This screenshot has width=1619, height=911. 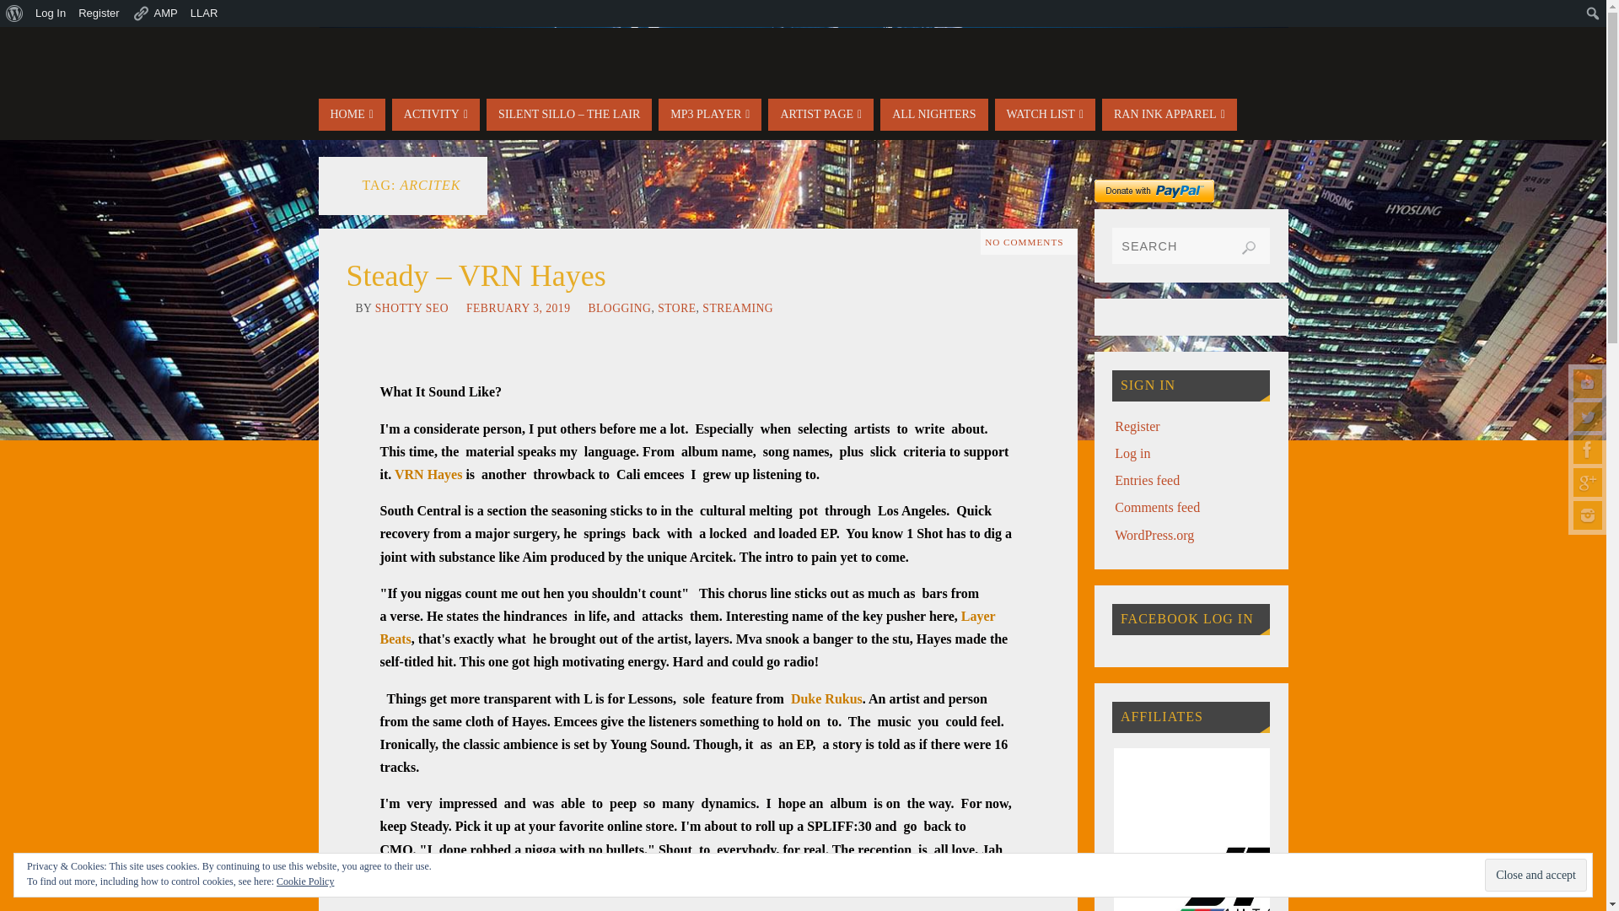 I want to click on A.Wills, so click(x=1588, y=482).